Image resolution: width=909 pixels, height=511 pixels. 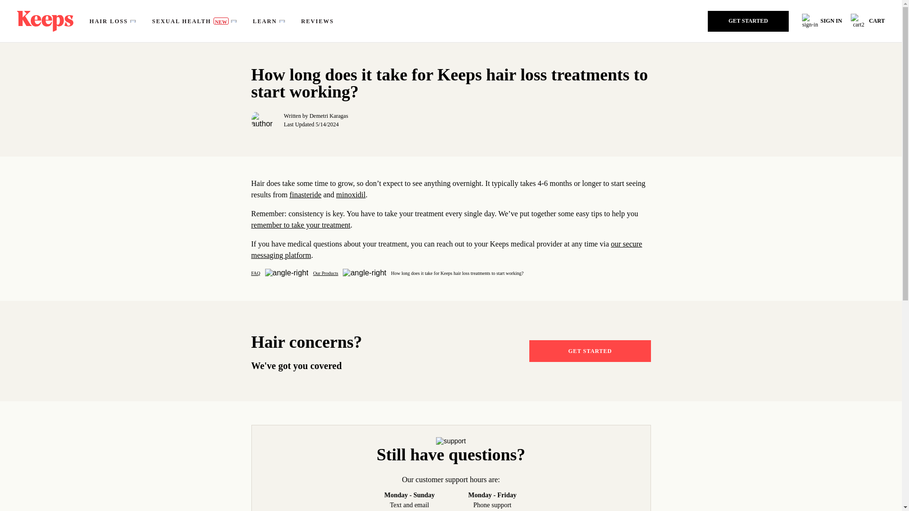 What do you see at coordinates (821, 21) in the screenshot?
I see `SIGN IN` at bounding box center [821, 21].